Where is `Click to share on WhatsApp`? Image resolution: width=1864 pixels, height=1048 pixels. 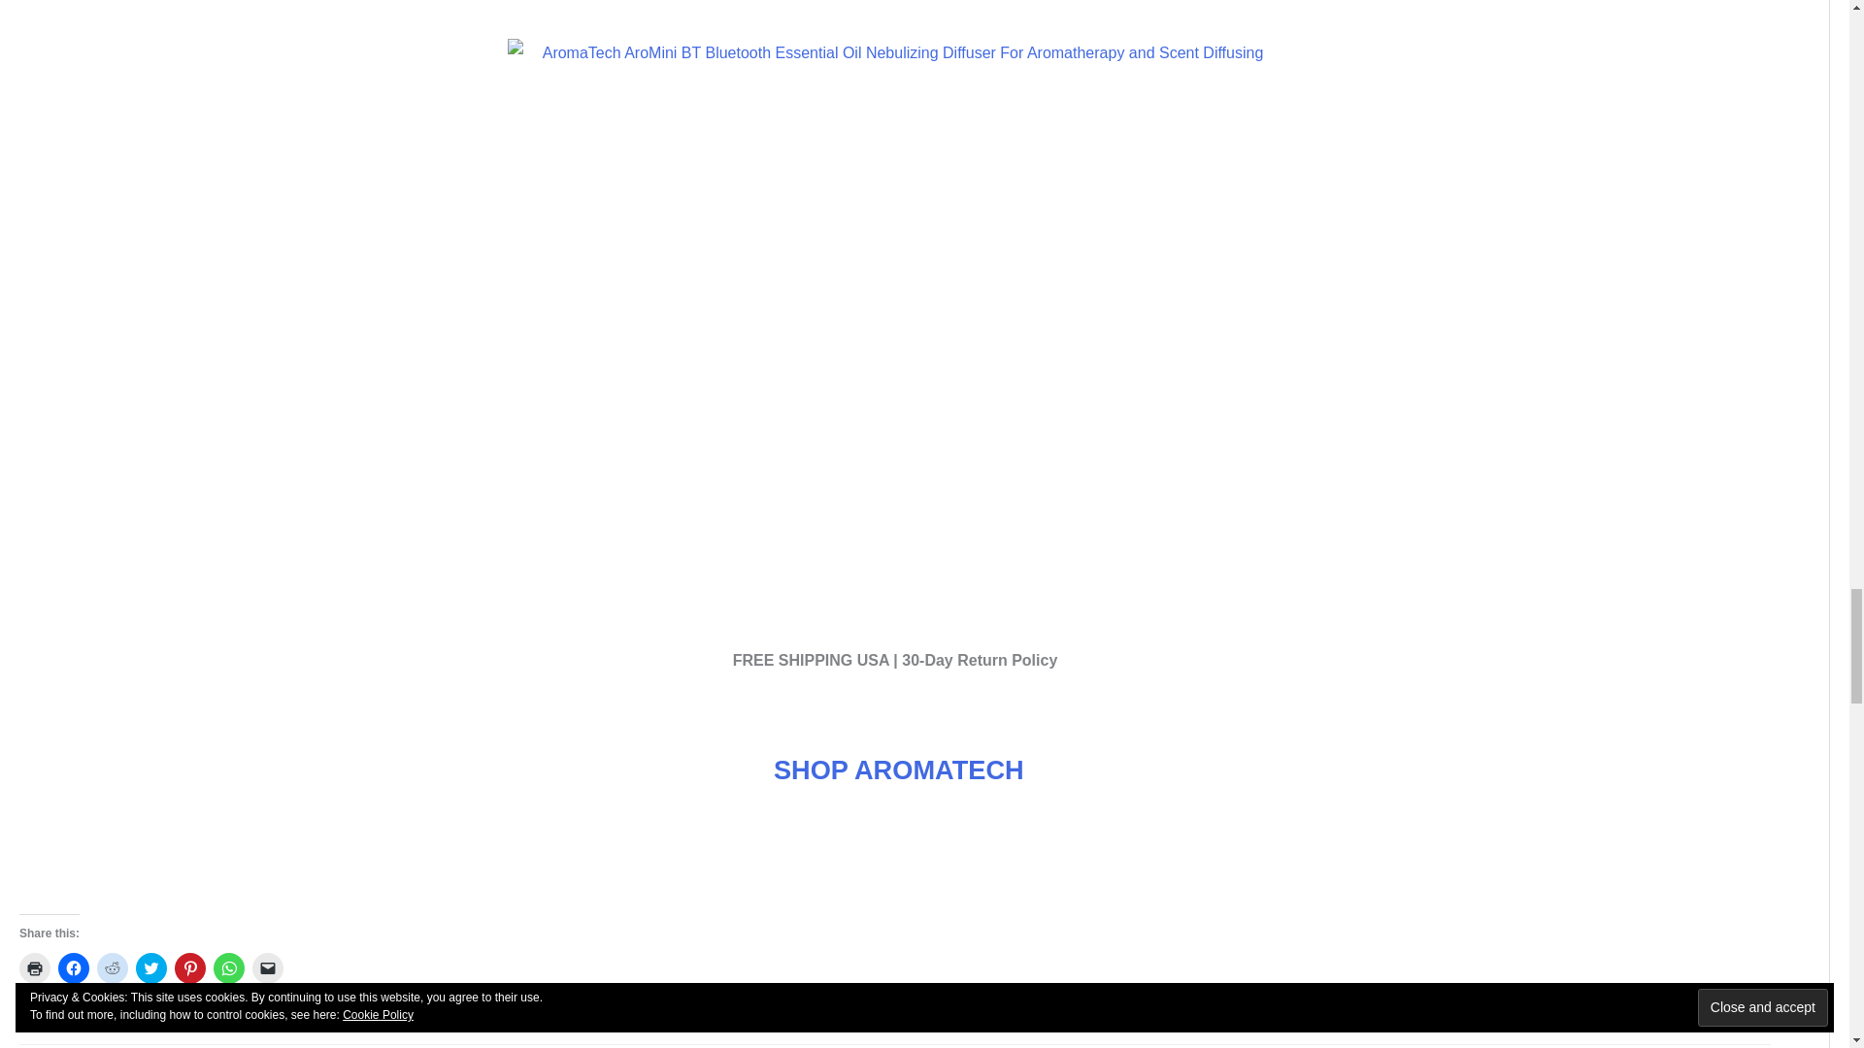 Click to share on WhatsApp is located at coordinates (229, 968).